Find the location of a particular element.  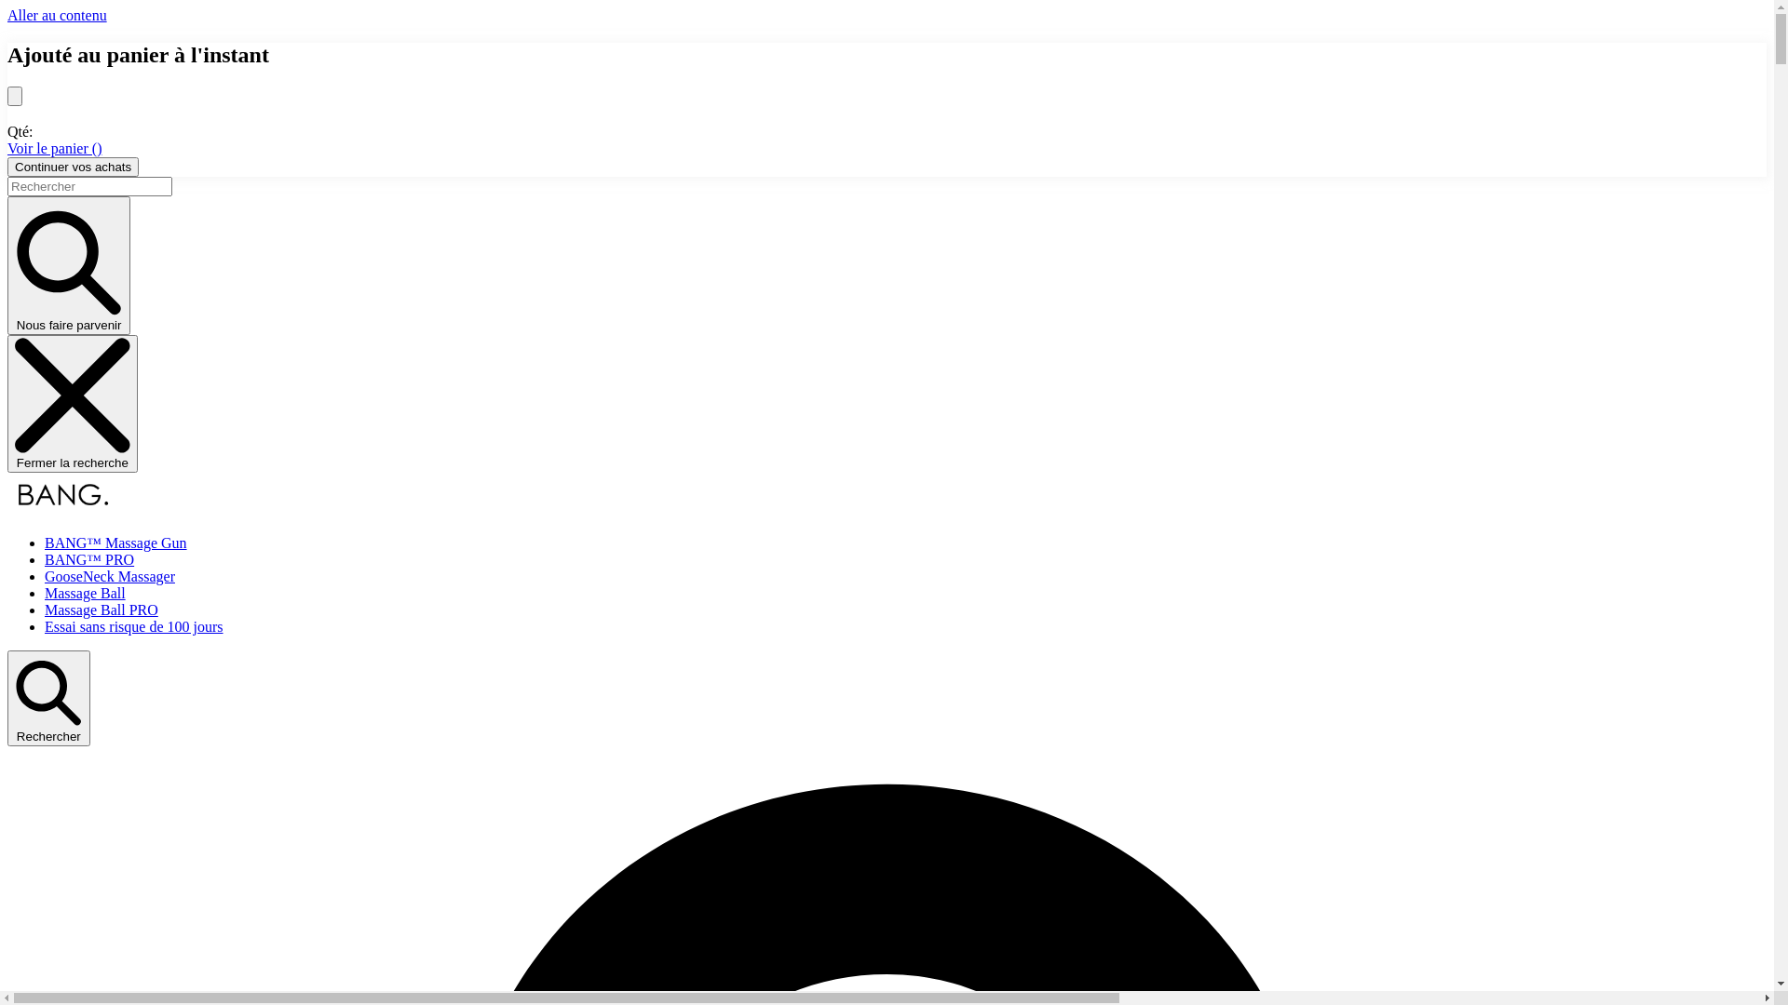

Massage Ball is located at coordinates (86, 594).